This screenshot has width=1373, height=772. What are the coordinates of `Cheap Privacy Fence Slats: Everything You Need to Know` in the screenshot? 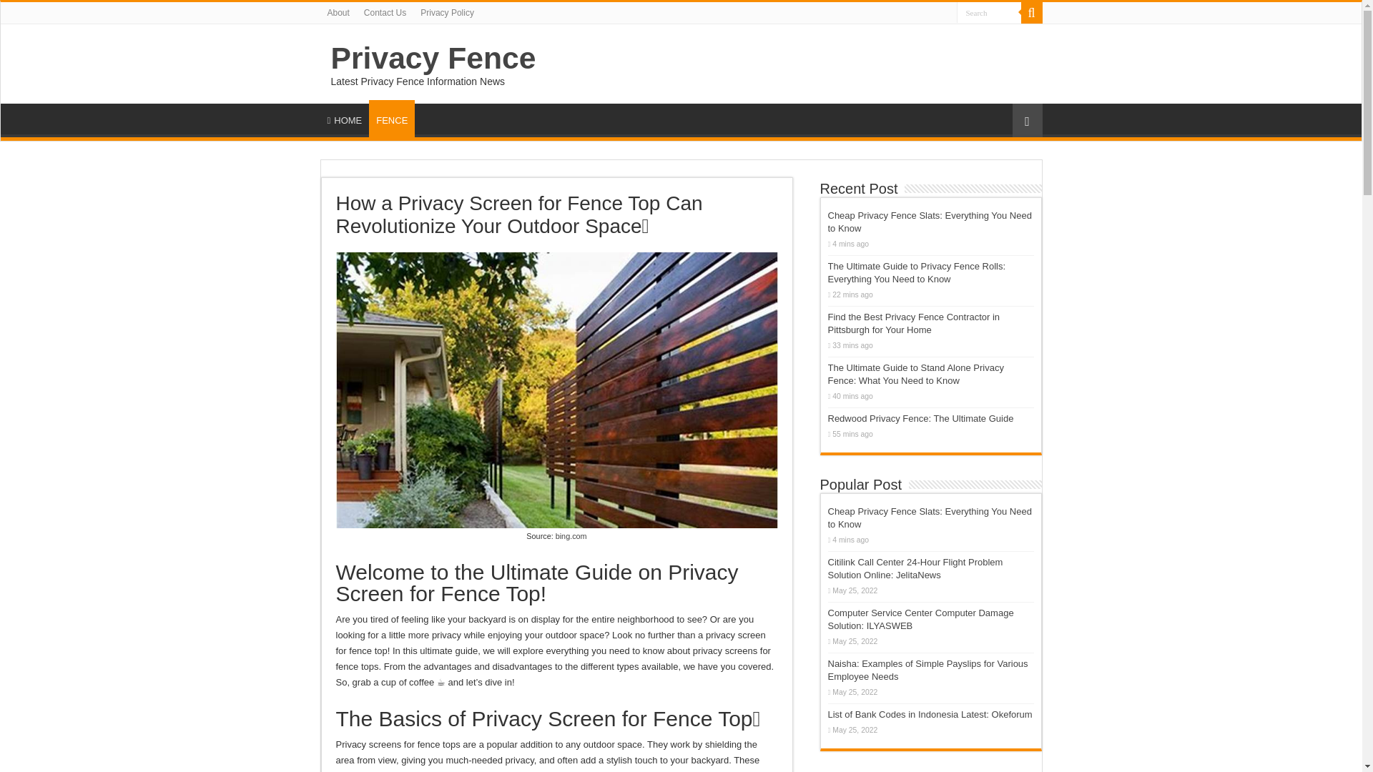 It's located at (930, 518).